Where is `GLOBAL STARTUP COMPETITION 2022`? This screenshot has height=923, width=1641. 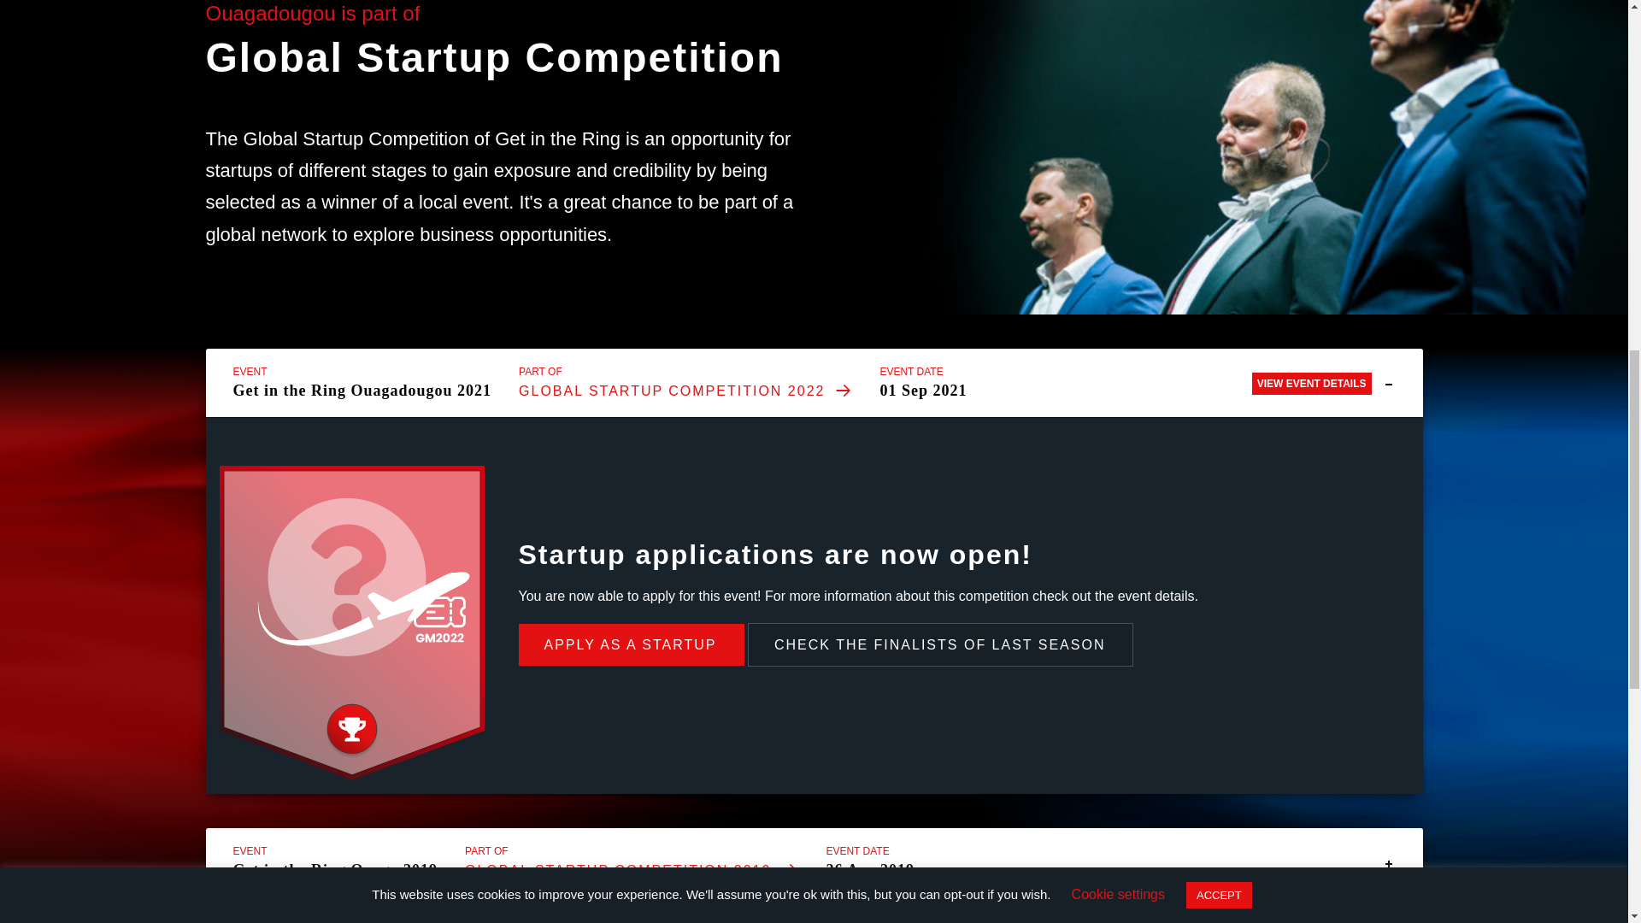
GLOBAL STARTUP COMPETITION 2022 is located at coordinates (685, 391).